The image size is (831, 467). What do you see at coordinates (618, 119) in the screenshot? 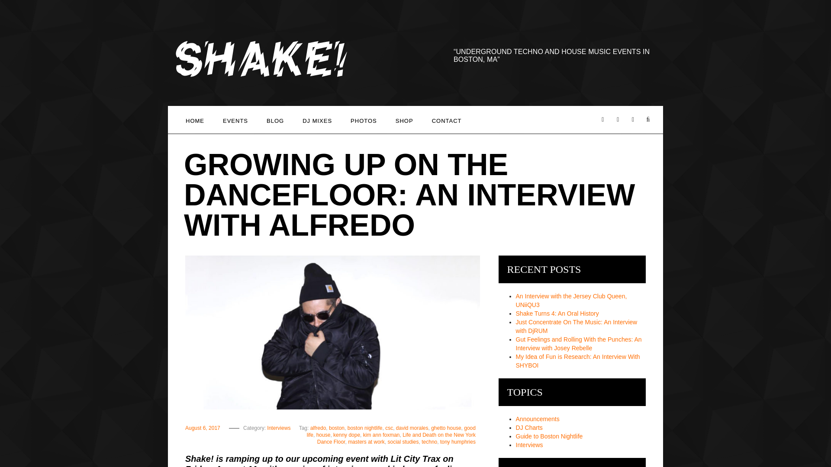
I see `Twitter` at bounding box center [618, 119].